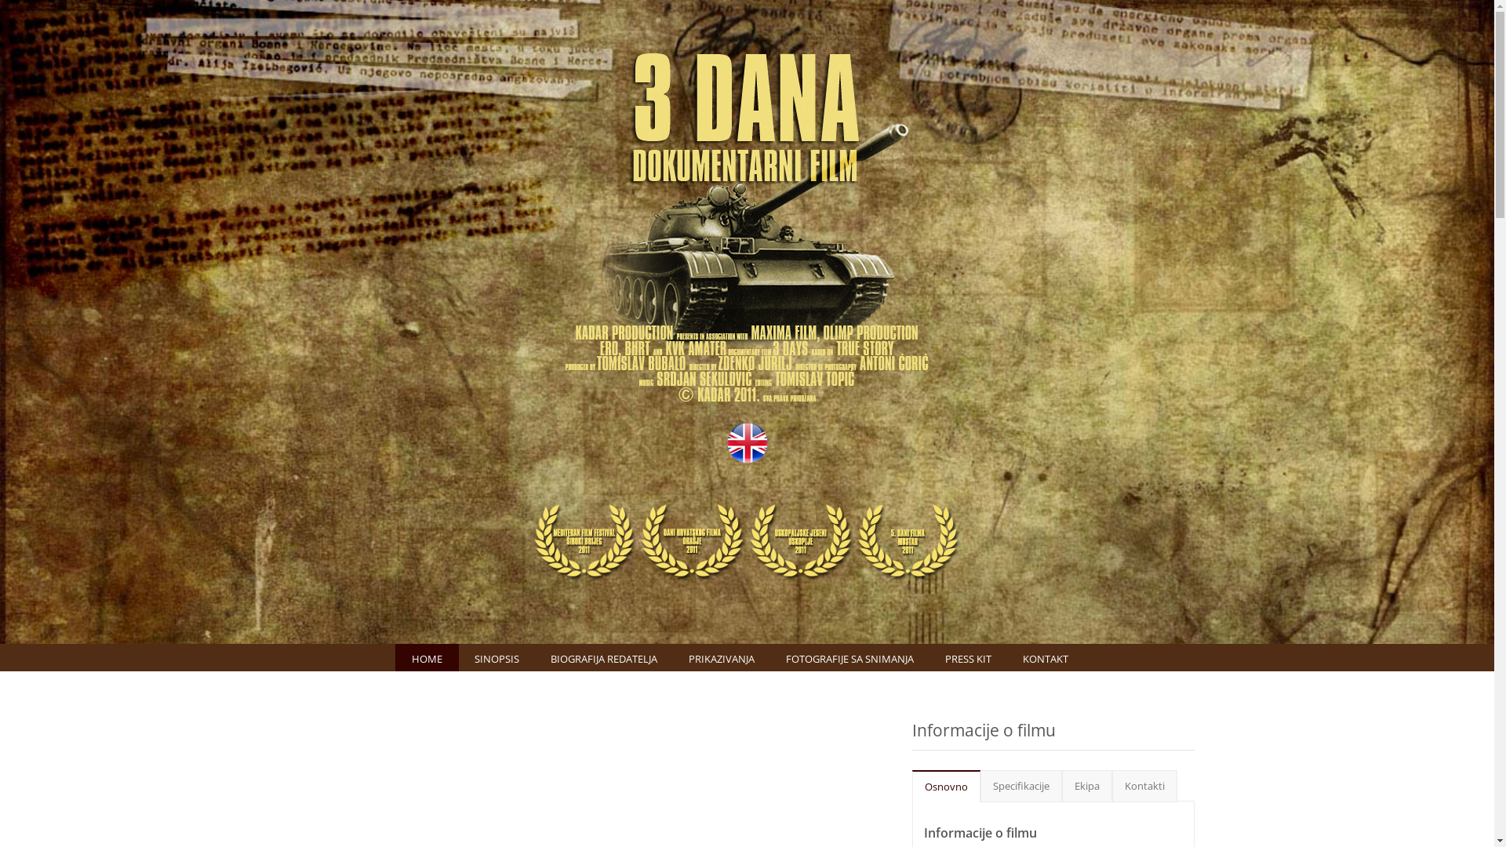  I want to click on Ekipa, so click(1087, 786).